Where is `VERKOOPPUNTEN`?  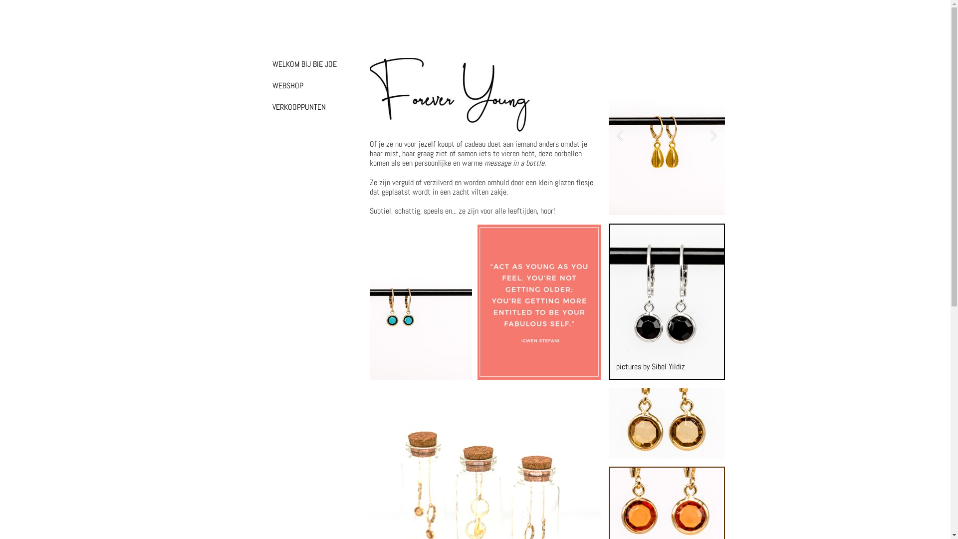
VERKOOPPUNTEN is located at coordinates (304, 107).